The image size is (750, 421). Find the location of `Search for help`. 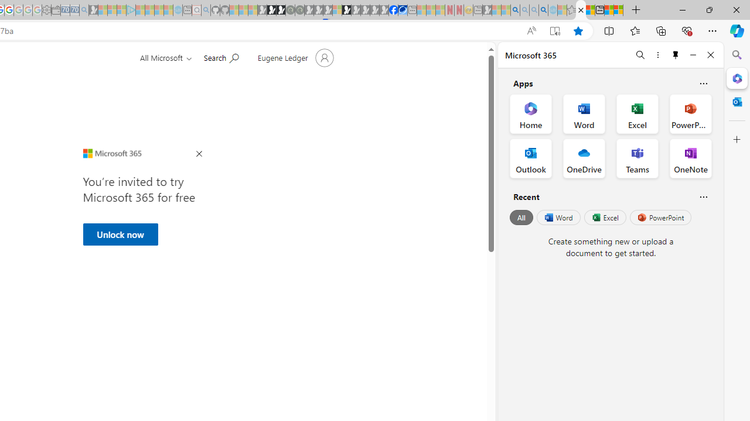

Search for help is located at coordinates (221, 57).